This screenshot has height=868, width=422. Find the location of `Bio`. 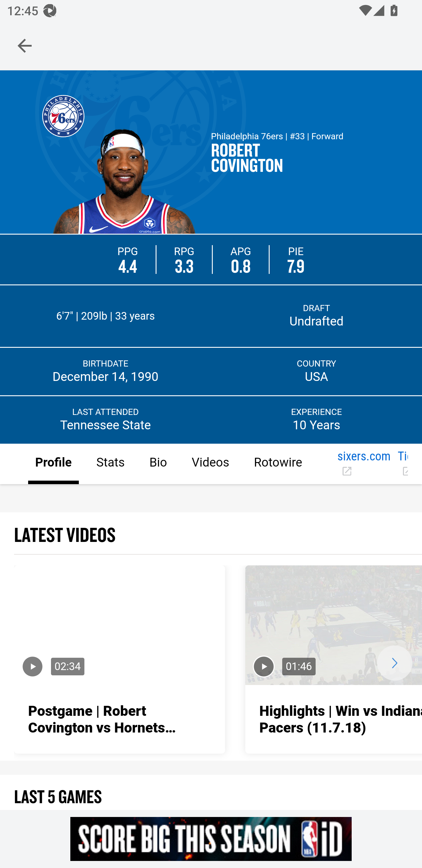

Bio is located at coordinates (158, 464).